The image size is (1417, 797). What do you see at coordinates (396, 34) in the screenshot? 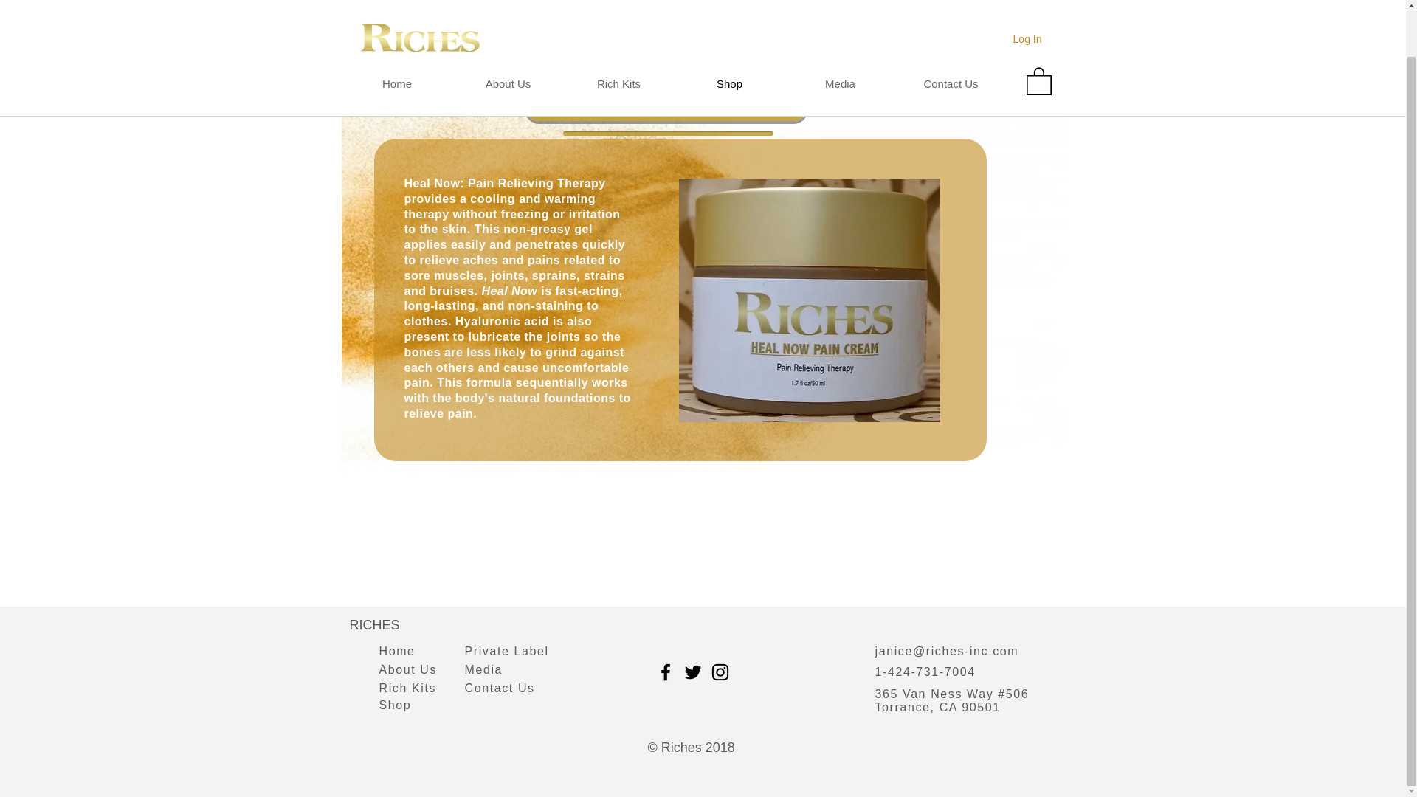
I see `Home` at bounding box center [396, 34].